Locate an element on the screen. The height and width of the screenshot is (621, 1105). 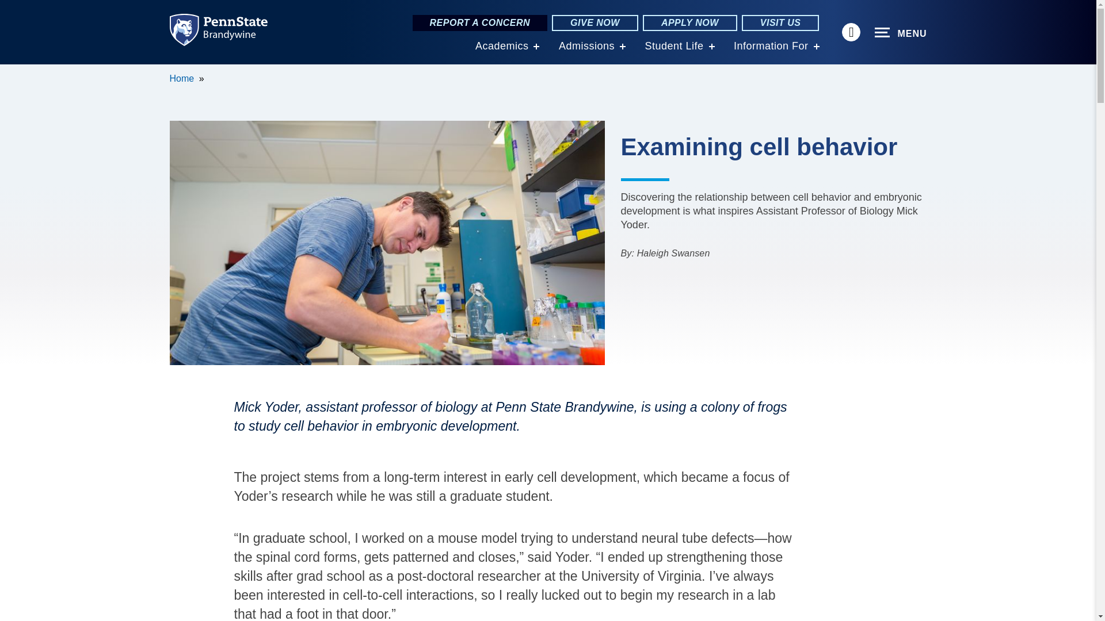
MENU is located at coordinates (901, 33).